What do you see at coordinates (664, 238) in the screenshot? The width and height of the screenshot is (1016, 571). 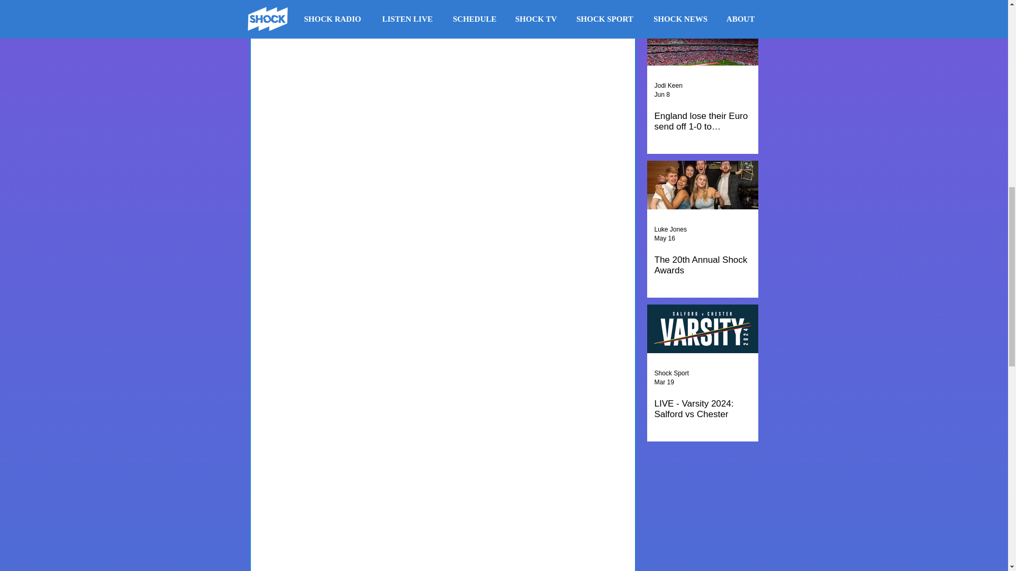 I see `May 16` at bounding box center [664, 238].